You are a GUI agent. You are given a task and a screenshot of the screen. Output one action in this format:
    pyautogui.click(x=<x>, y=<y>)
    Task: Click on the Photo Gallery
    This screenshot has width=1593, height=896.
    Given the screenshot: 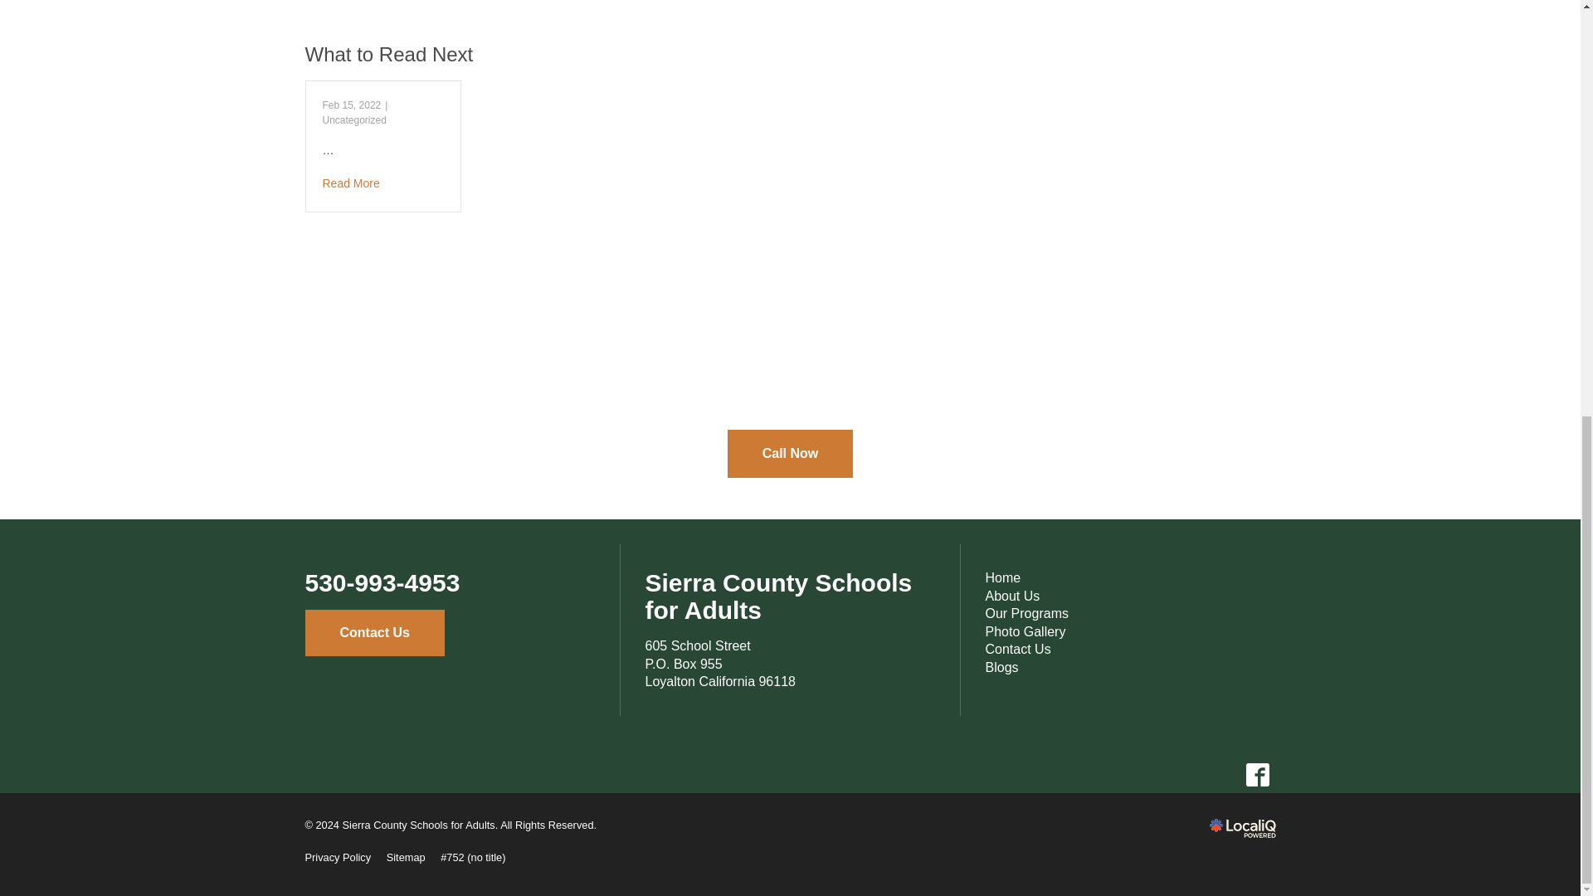 What is the action you would take?
    pyautogui.click(x=720, y=664)
    